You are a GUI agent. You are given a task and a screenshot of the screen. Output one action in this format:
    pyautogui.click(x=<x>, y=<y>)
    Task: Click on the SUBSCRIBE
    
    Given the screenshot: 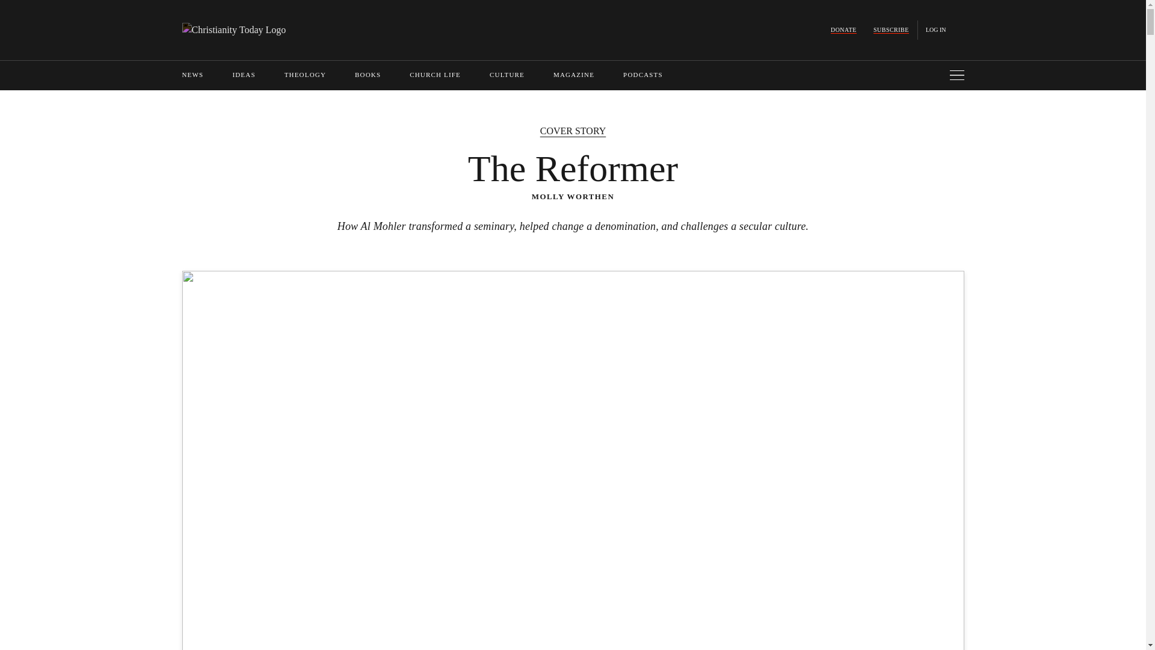 What is the action you would take?
    pyautogui.click(x=891, y=30)
    